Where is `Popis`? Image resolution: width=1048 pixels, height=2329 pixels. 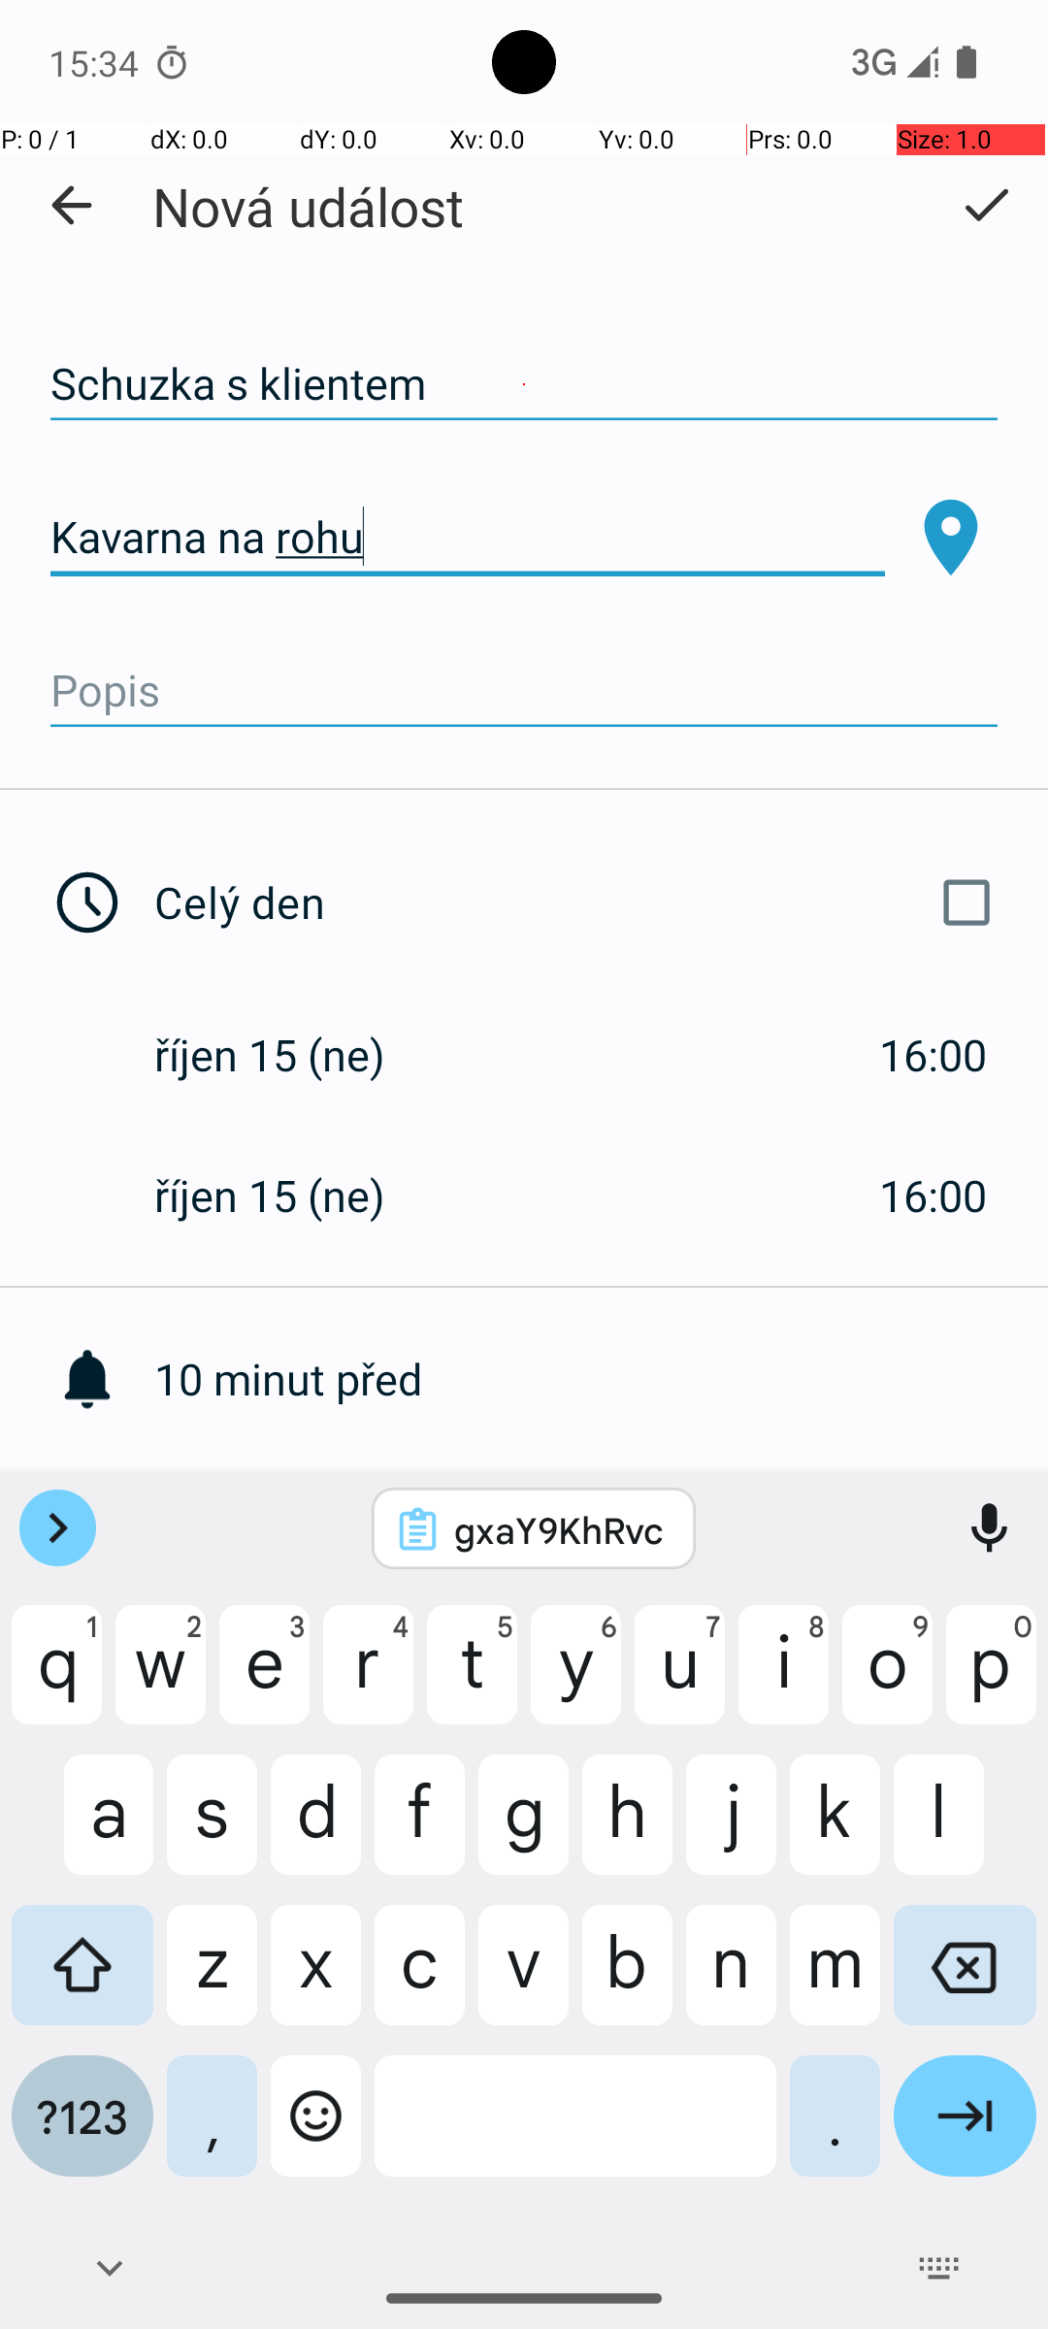
Popis is located at coordinates (524, 691).